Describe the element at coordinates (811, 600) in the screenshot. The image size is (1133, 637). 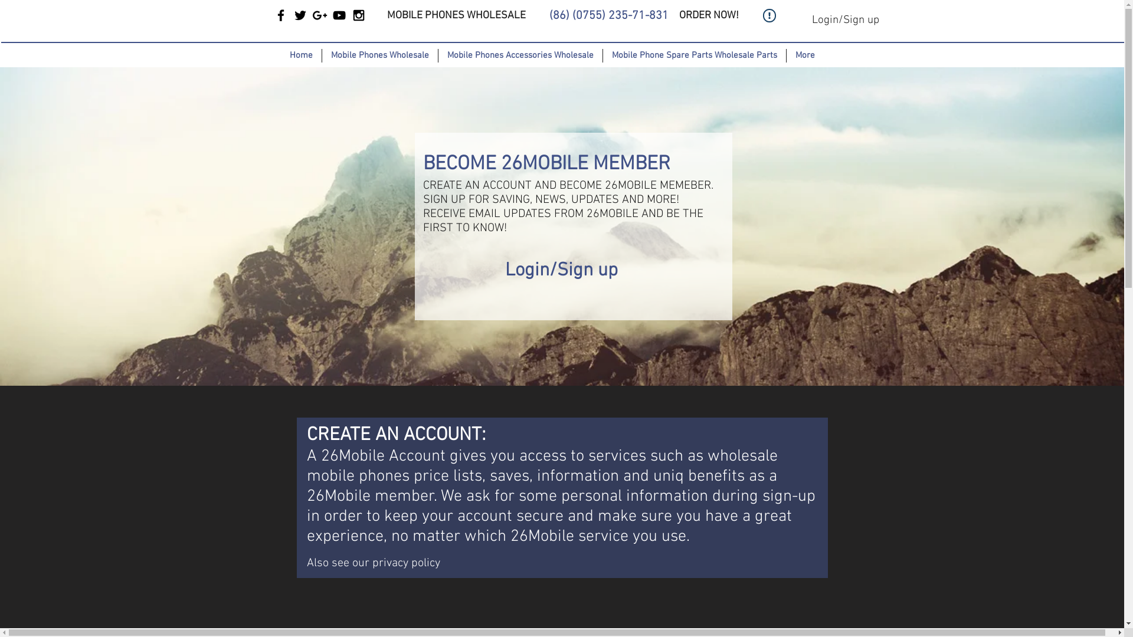
I see `Back to Top` at that location.